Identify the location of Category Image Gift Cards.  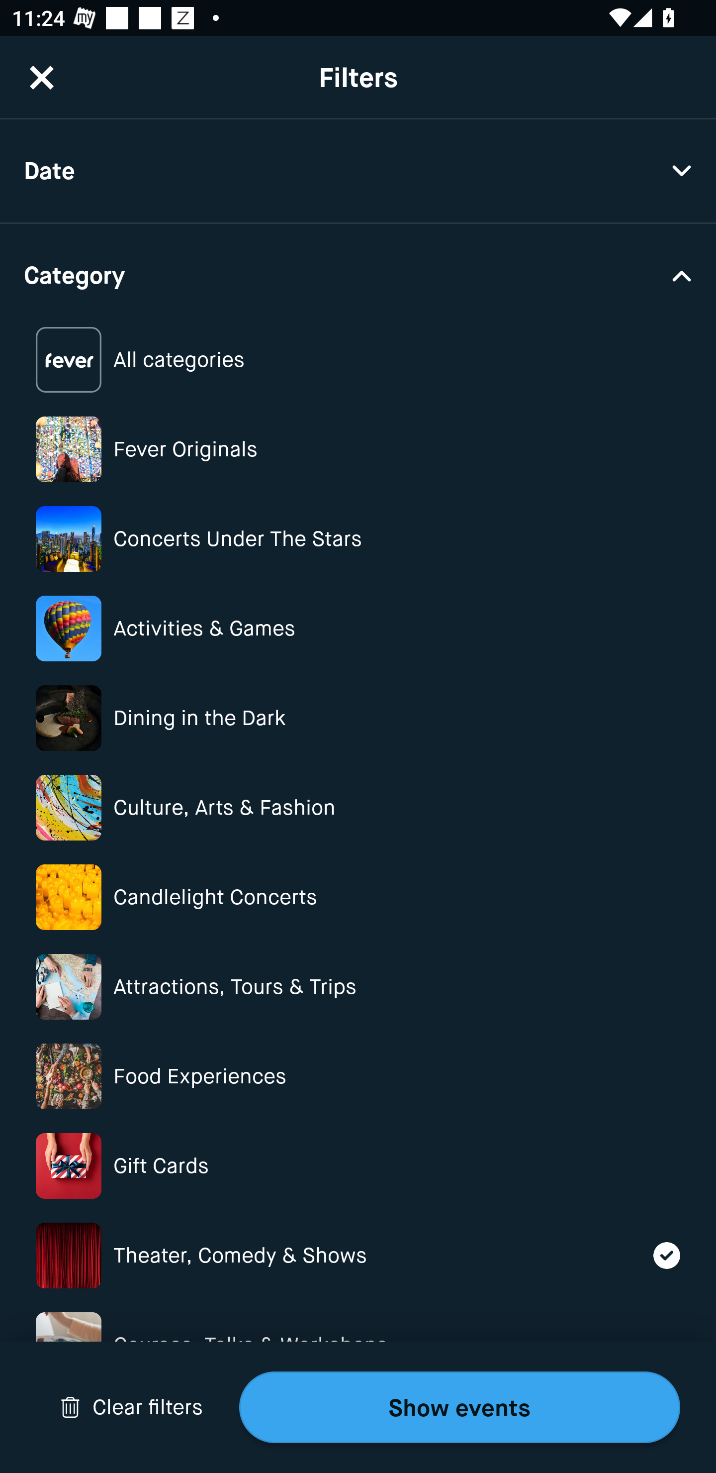
(358, 1165).